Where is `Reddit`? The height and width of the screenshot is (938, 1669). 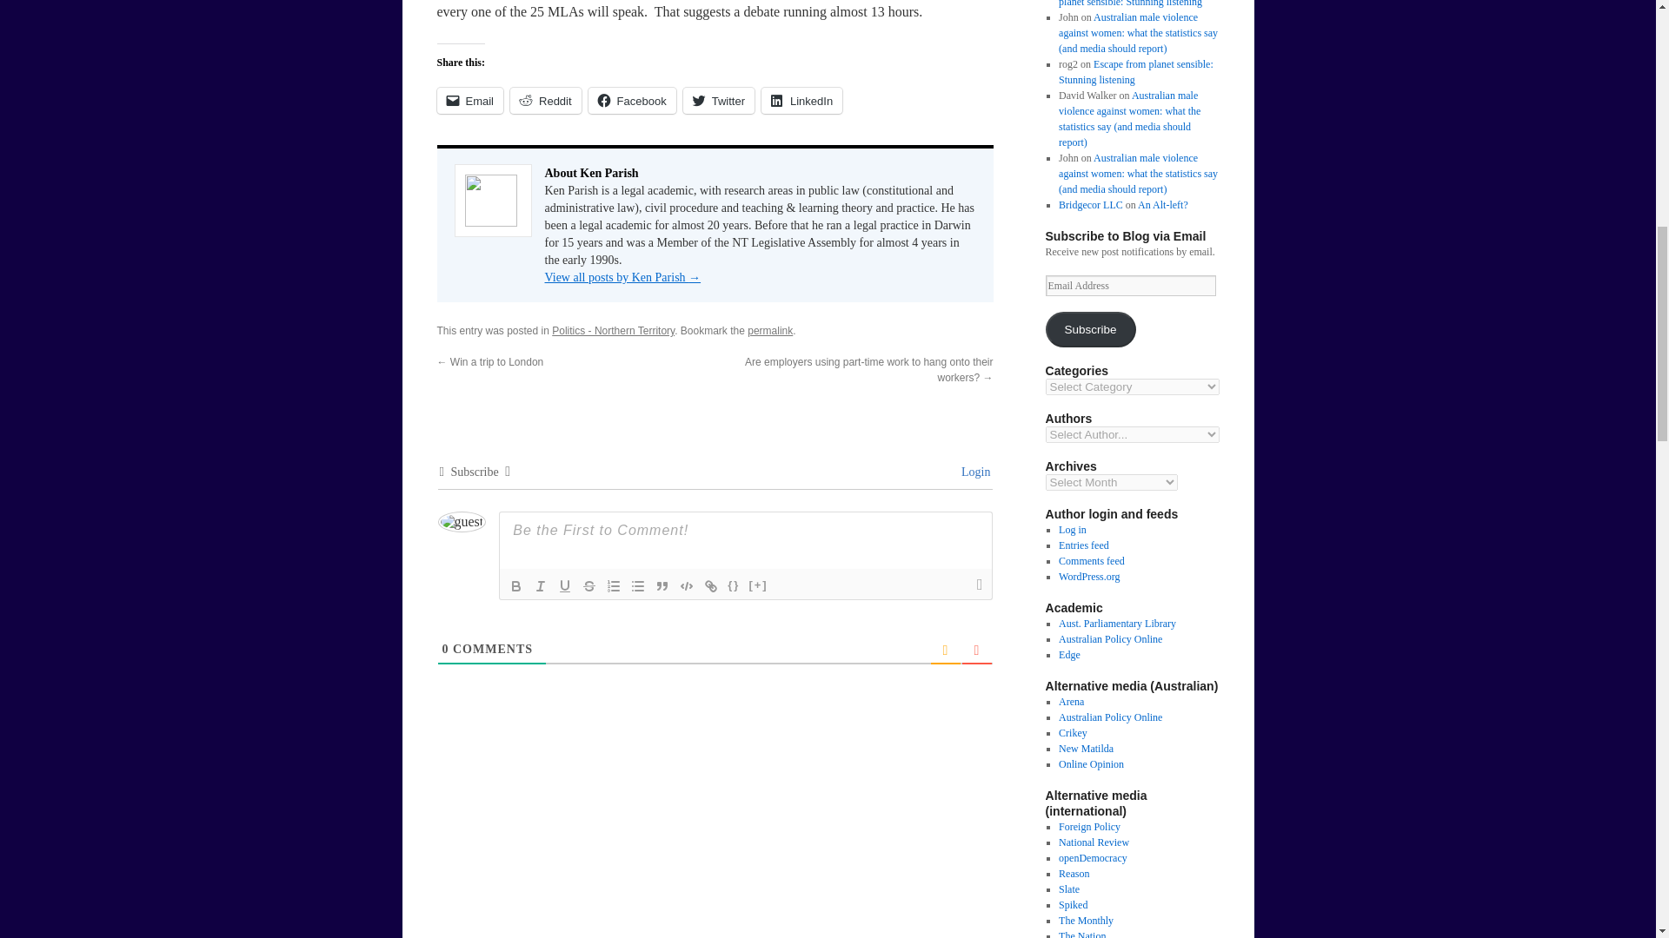
Reddit is located at coordinates (546, 101).